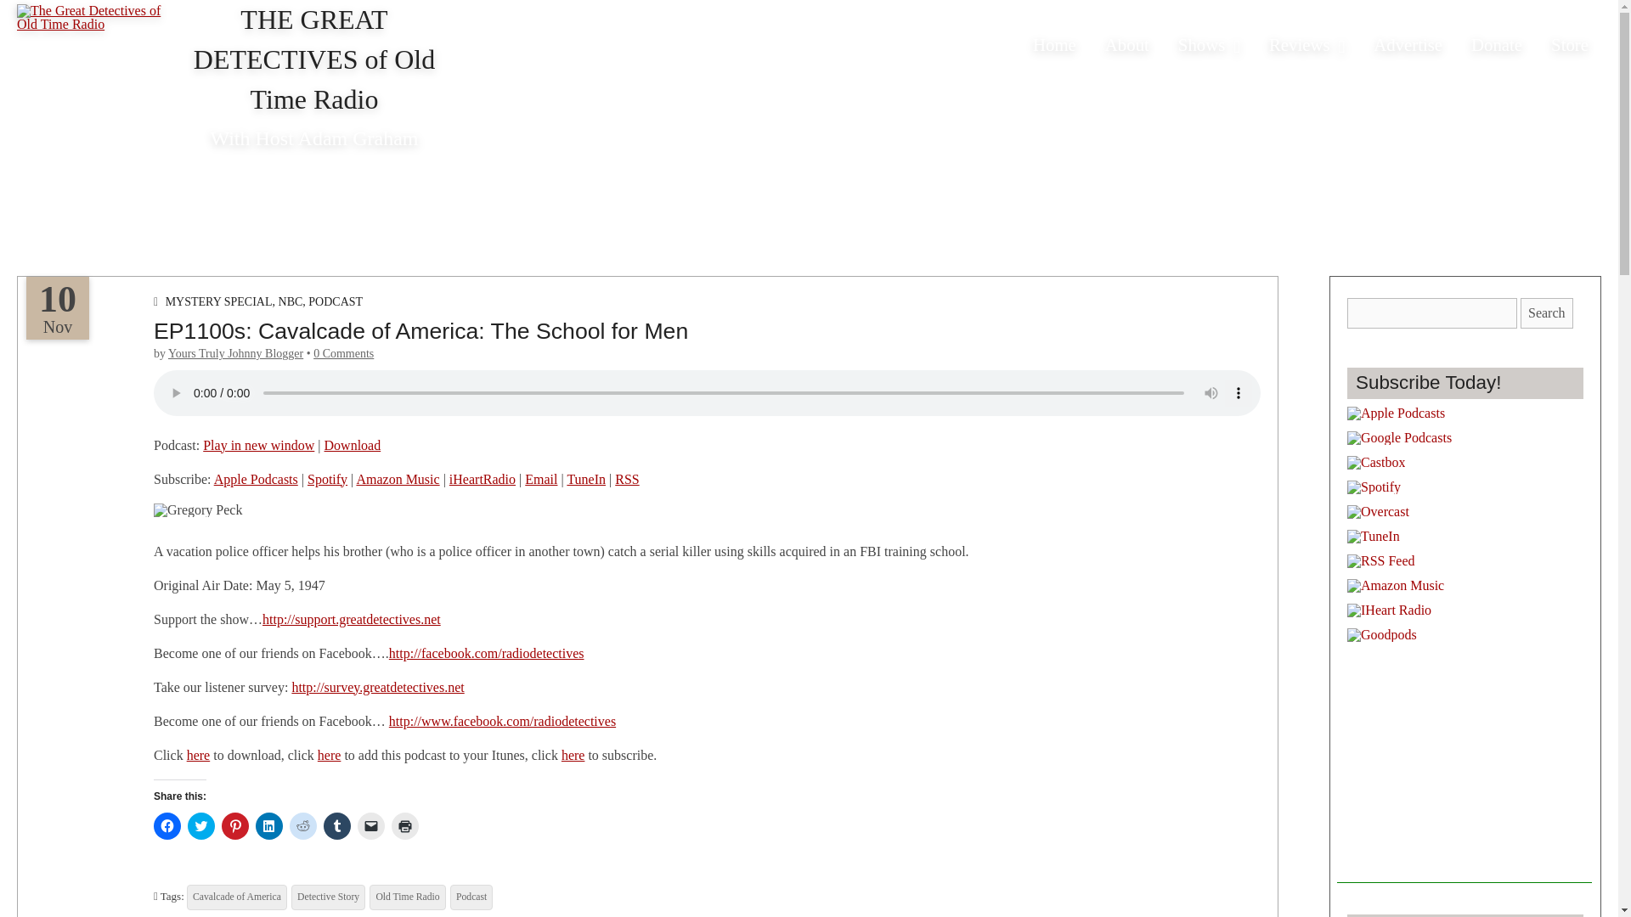 The image size is (1631, 917). Describe the element at coordinates (314, 59) in the screenshot. I see `THE GREAT DETECTIVES of Old Time Radio` at that location.